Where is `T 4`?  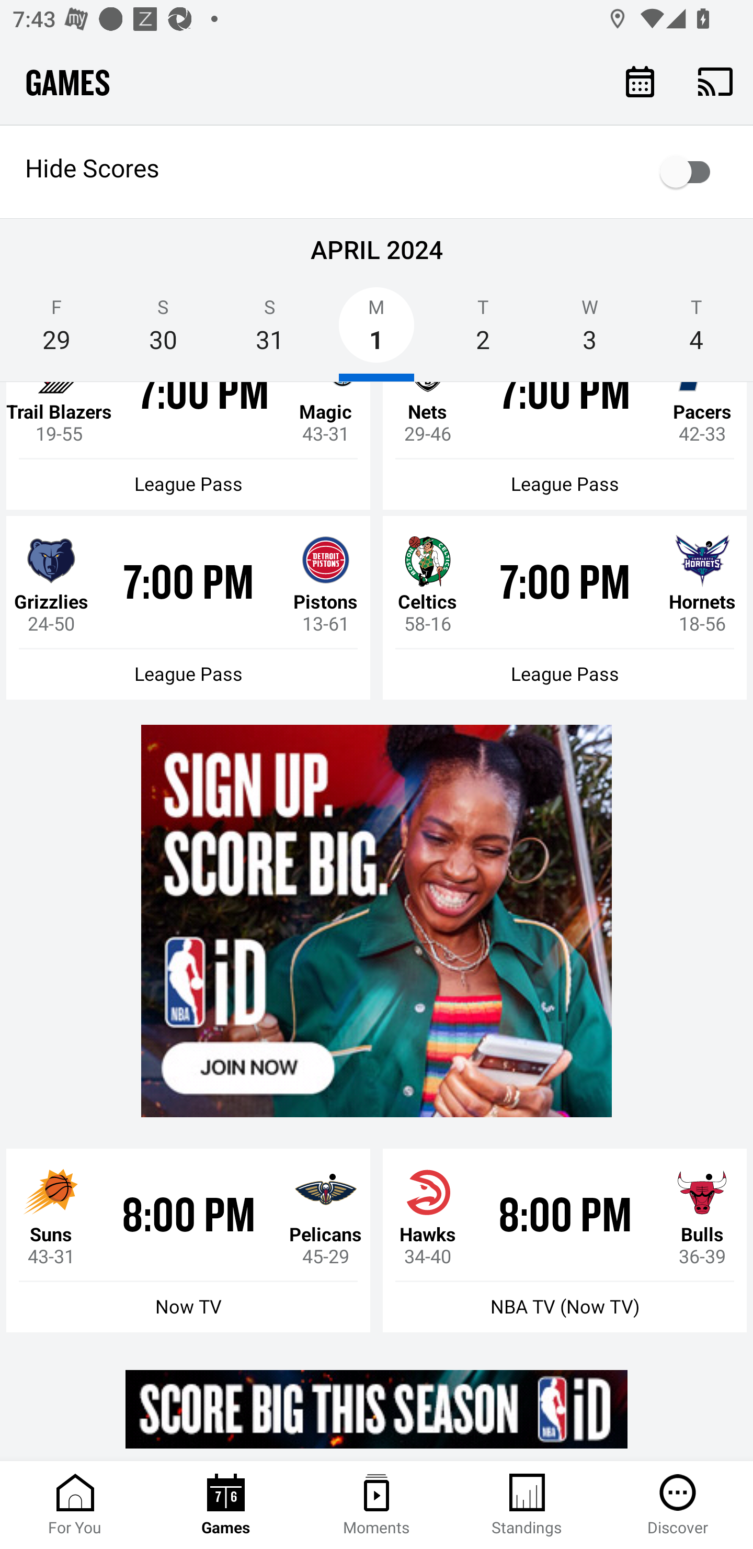
T 4 is located at coordinates (697, 331).